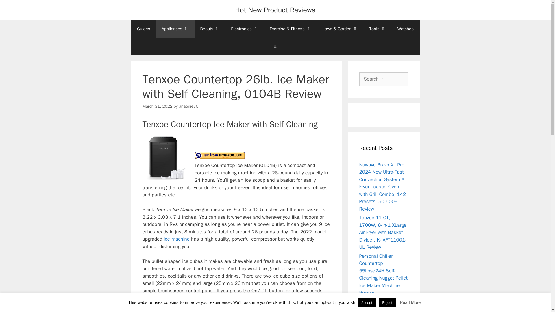 This screenshot has height=312, width=555. I want to click on Hot New Product Reviews, so click(275, 10).